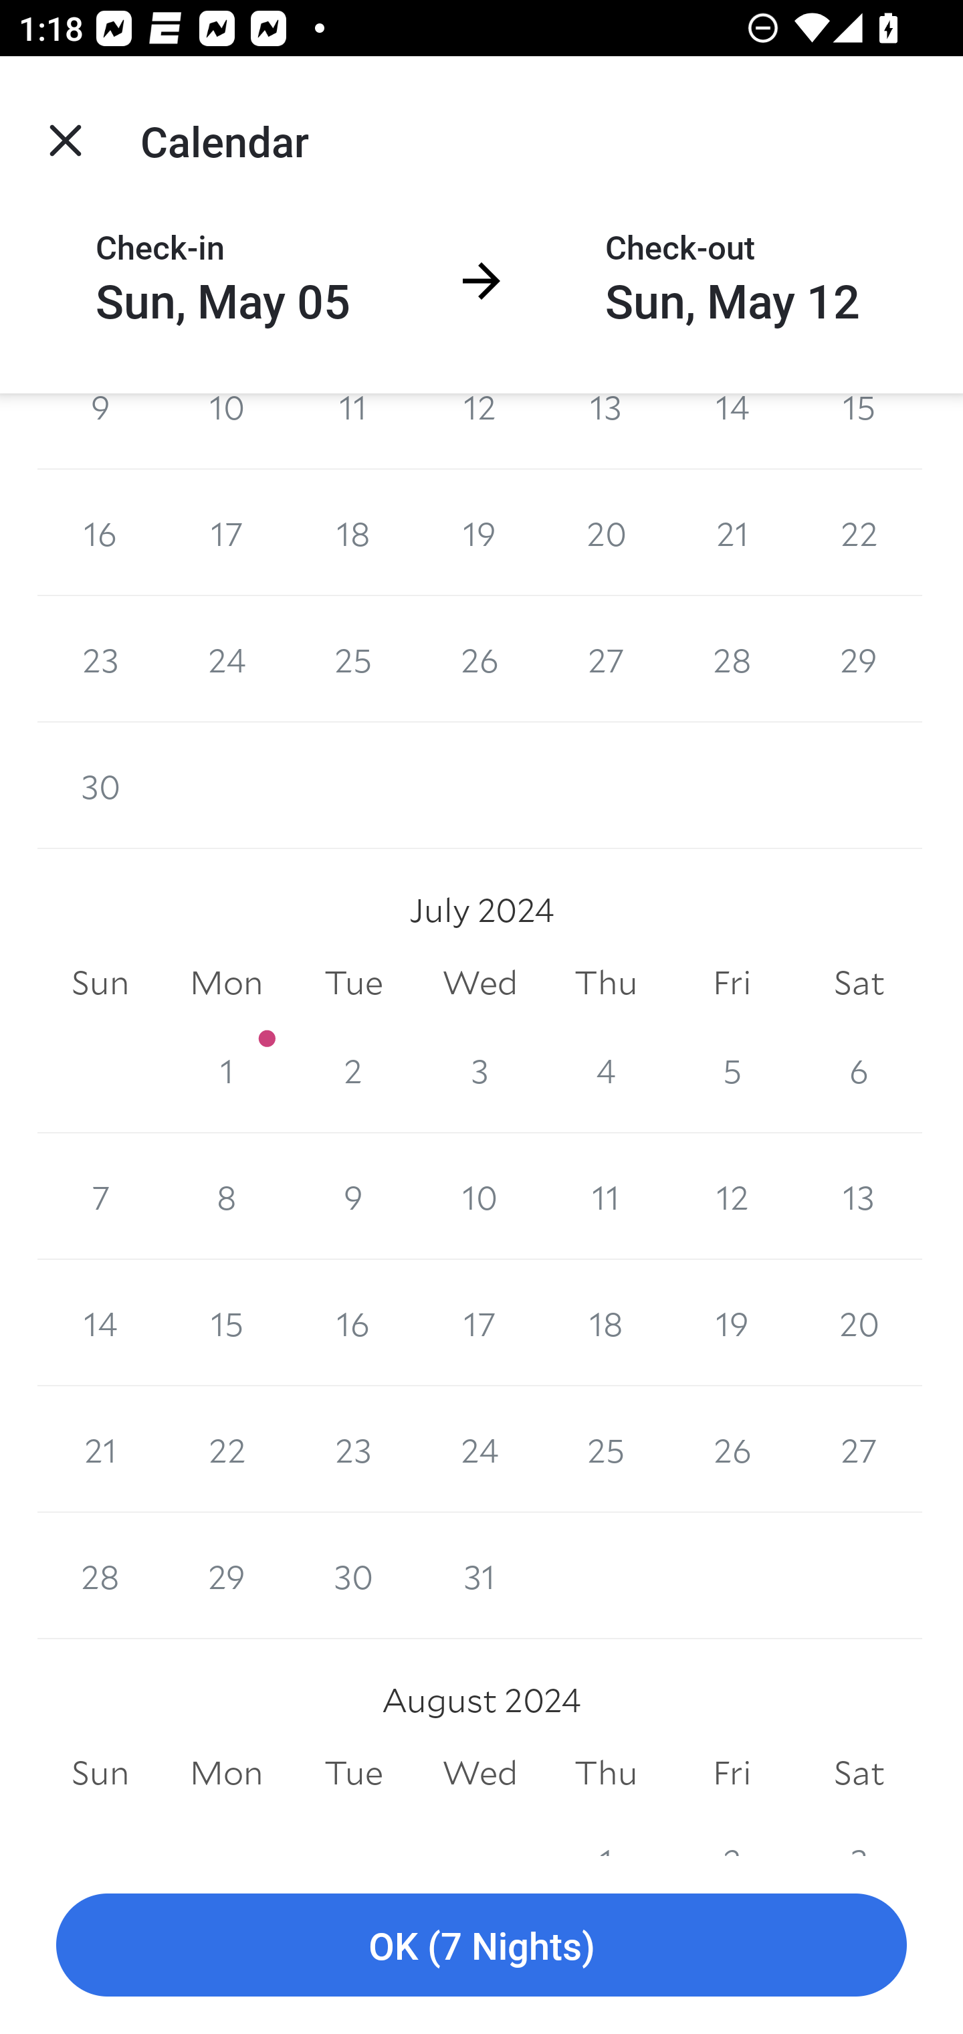  What do you see at coordinates (353, 431) in the screenshot?
I see `11 11 June 2024` at bounding box center [353, 431].